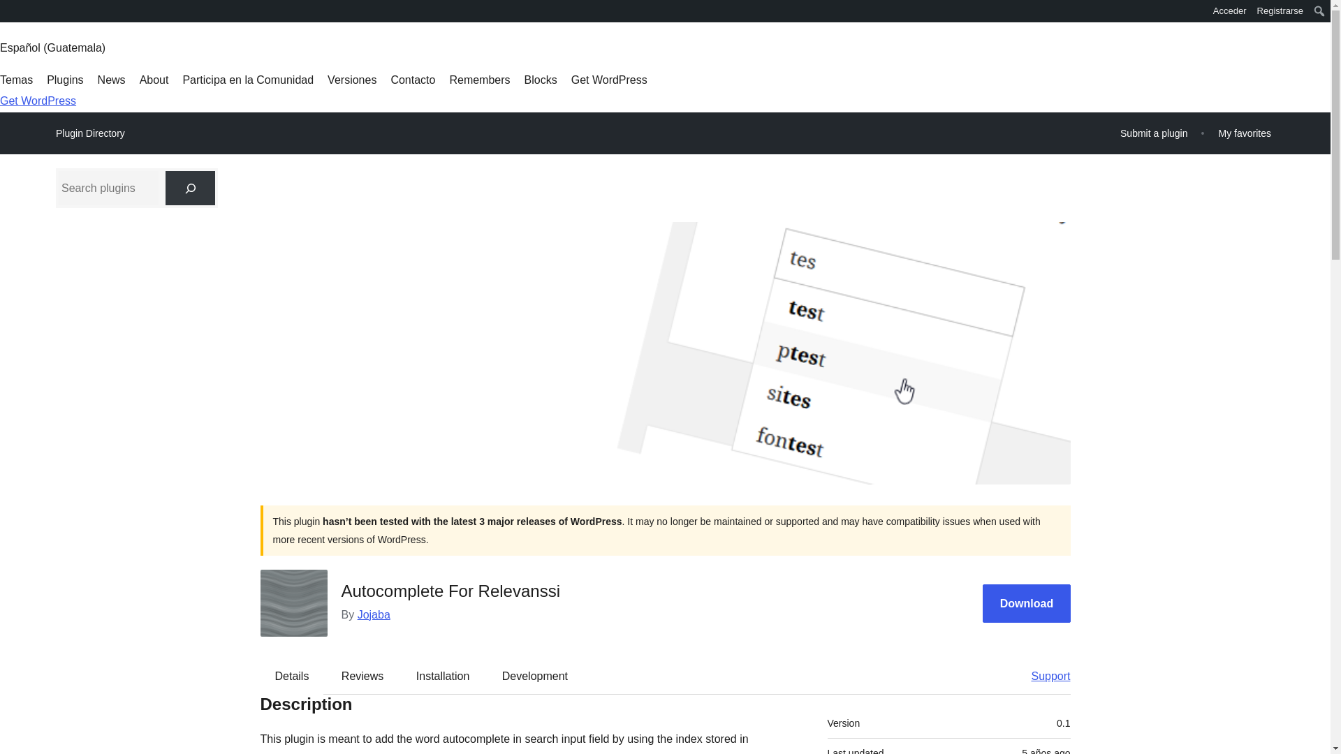 The width and height of the screenshot is (1341, 754). I want to click on About, so click(154, 80).